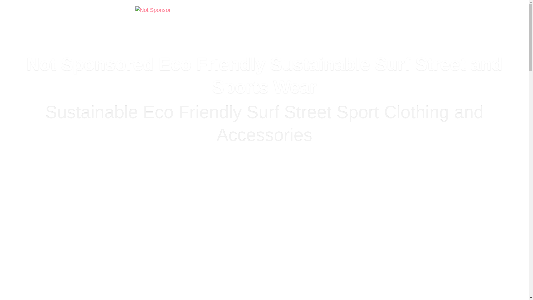 Image resolution: width=533 pixels, height=300 pixels. I want to click on Contact, so click(381, 26).